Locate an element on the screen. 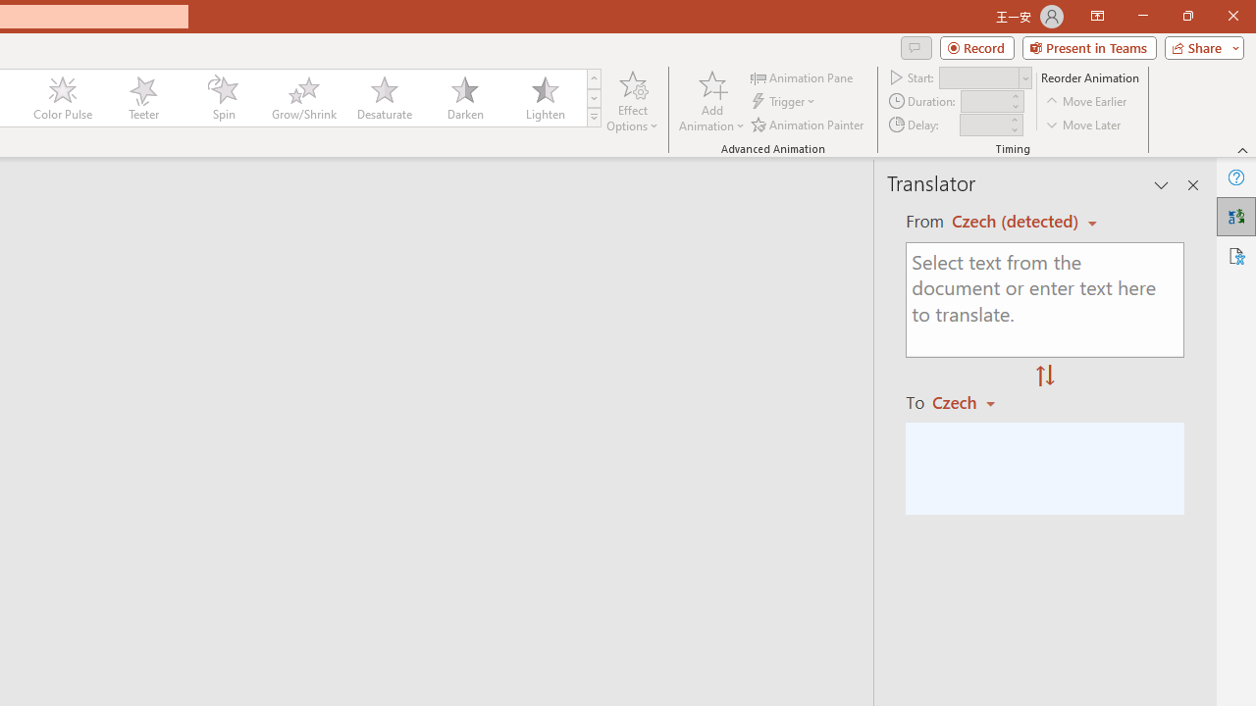 Image resolution: width=1256 pixels, height=706 pixels. Spin is located at coordinates (223, 98).